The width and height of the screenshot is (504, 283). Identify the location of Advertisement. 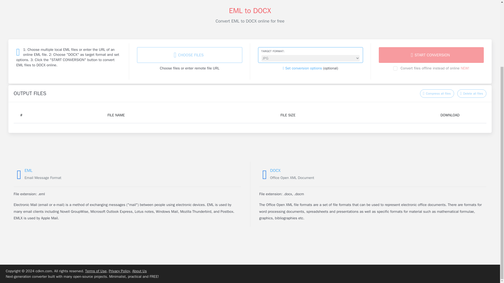
(250, 3).